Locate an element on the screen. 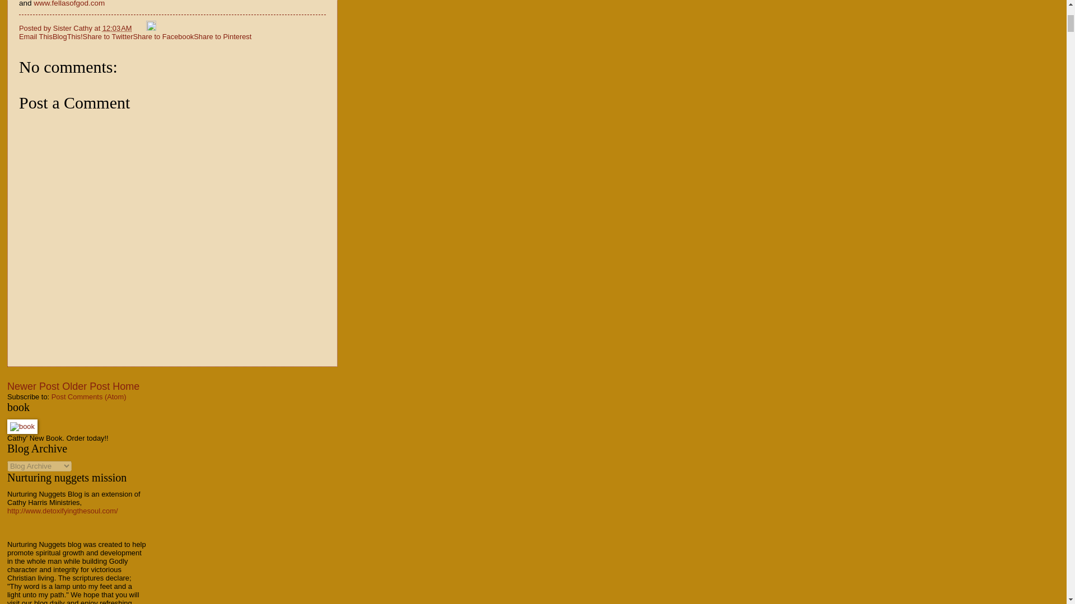  Older Post is located at coordinates (86, 386).